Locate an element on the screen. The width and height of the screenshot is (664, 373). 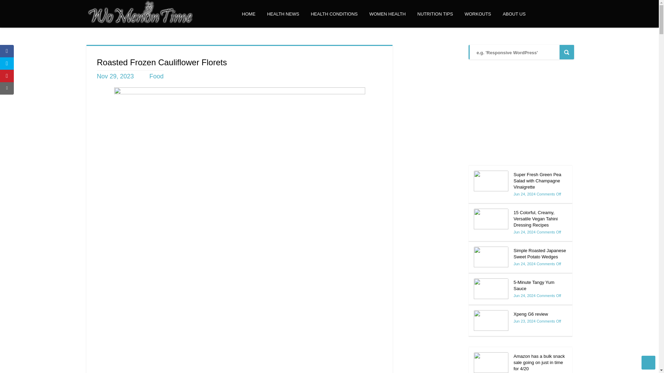
ABOUT US is located at coordinates (514, 14).